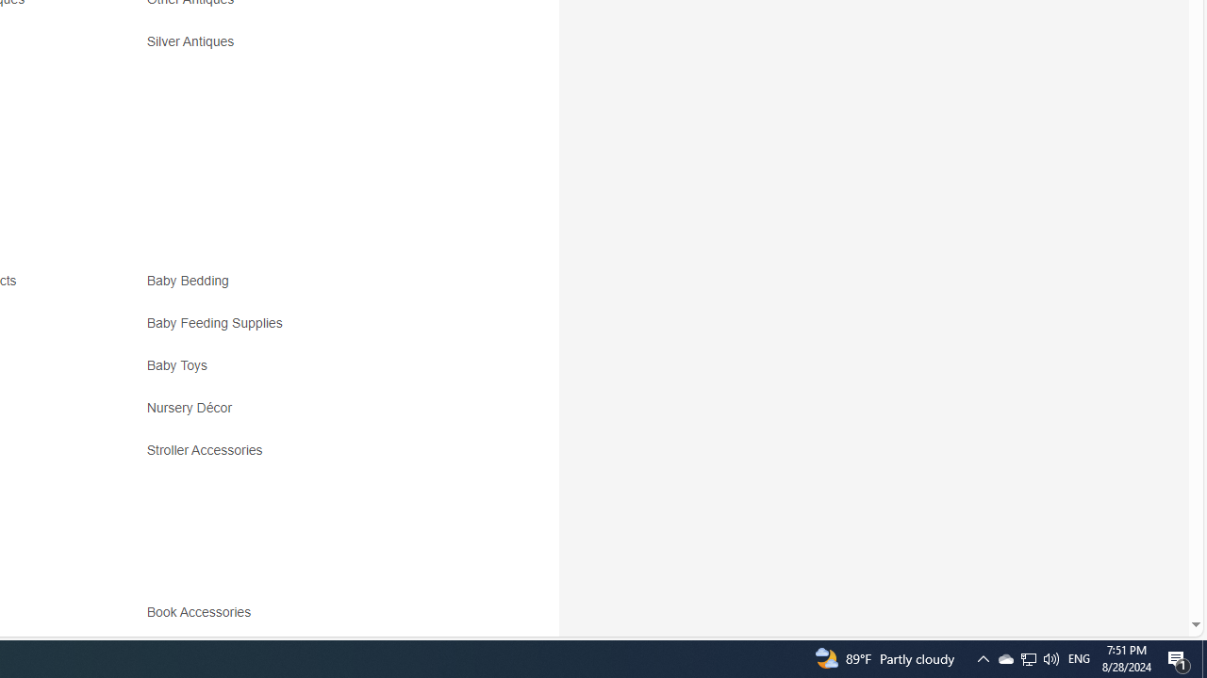  I want to click on Baby Feeding Supplies, so click(313, 330).